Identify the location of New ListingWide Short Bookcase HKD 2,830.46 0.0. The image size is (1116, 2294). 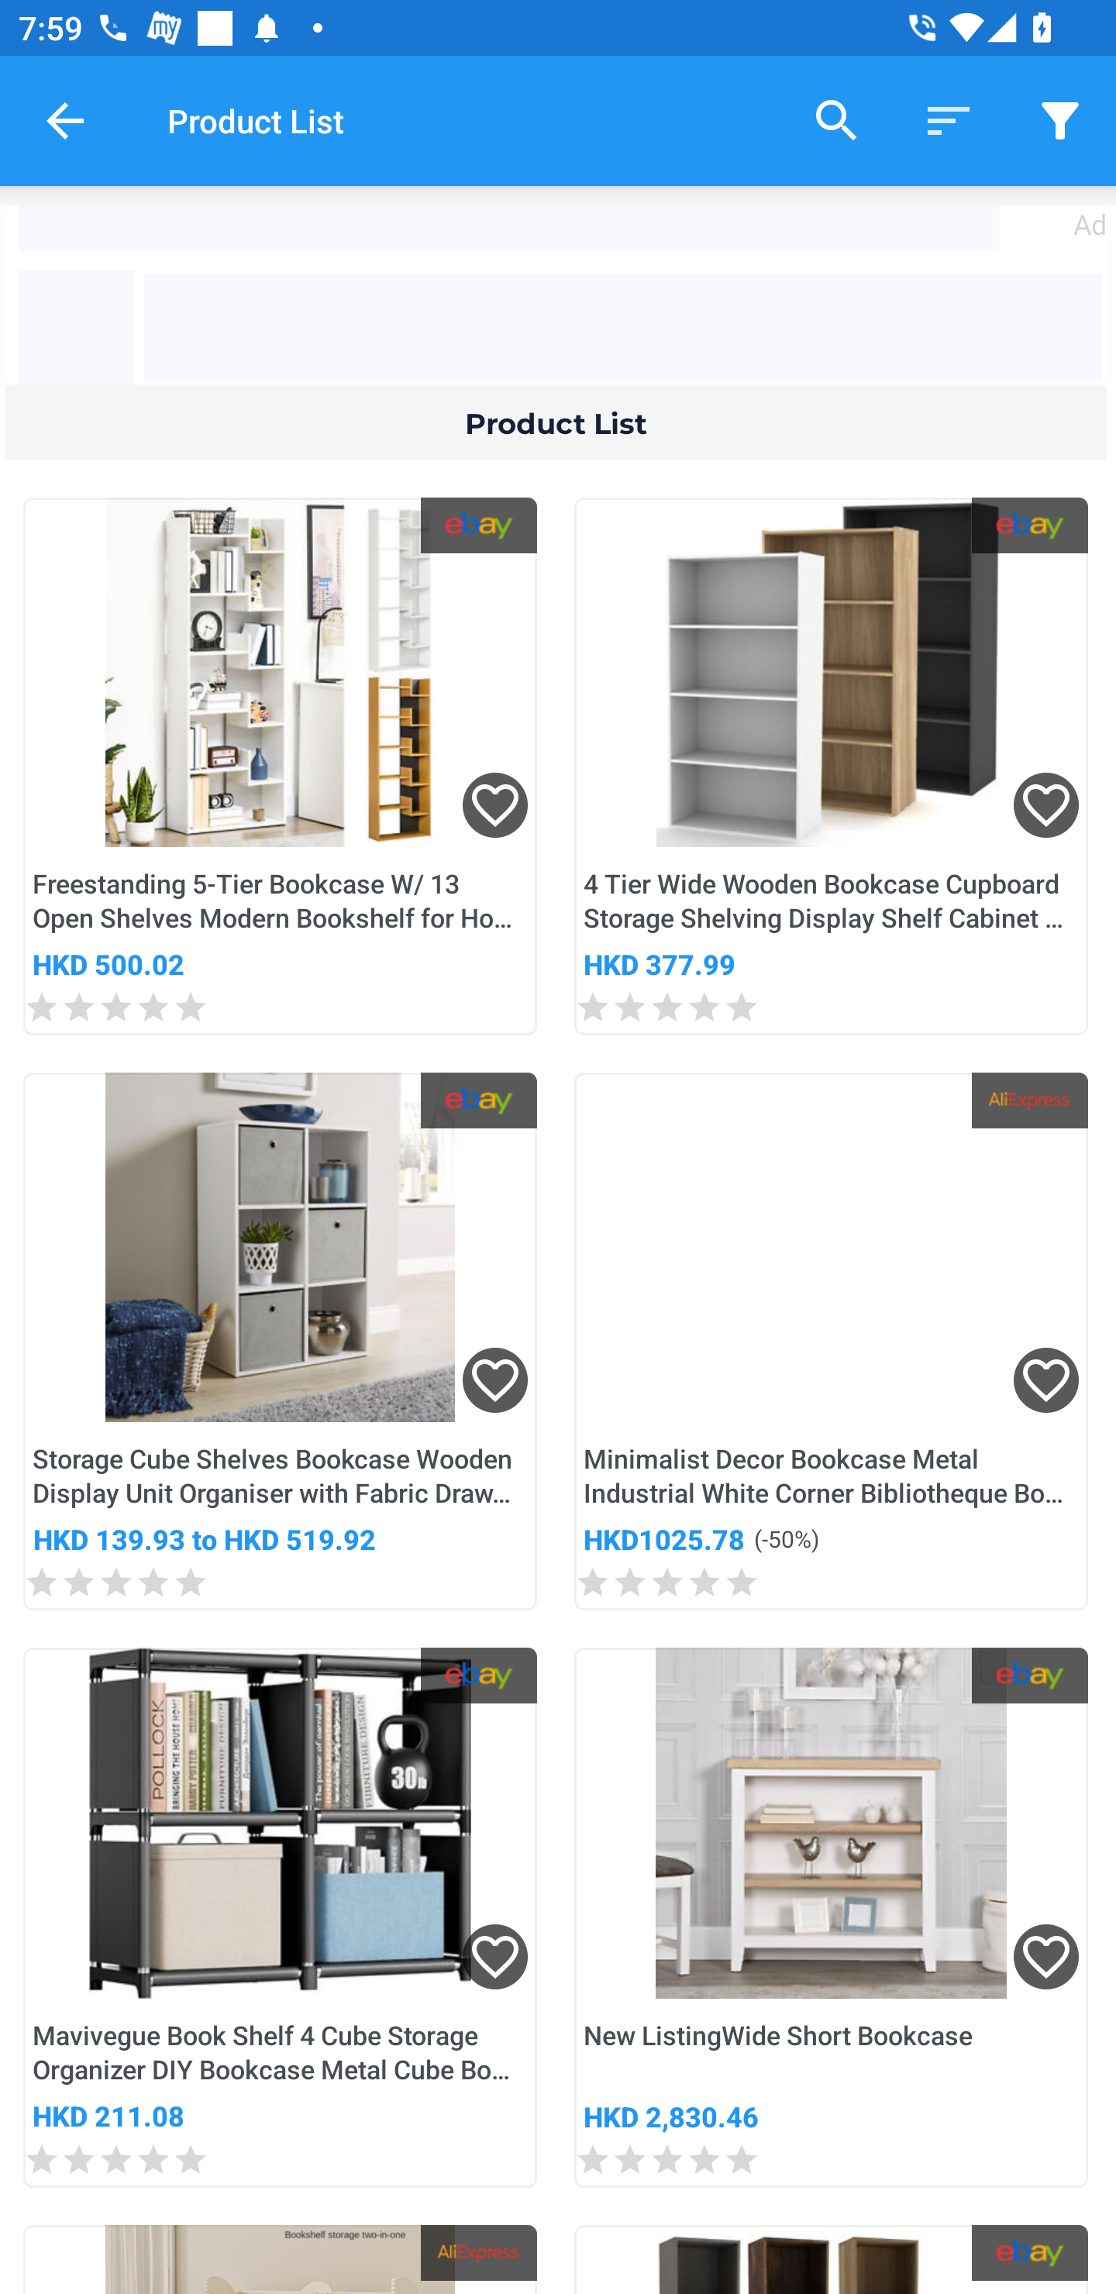
(831, 1917).